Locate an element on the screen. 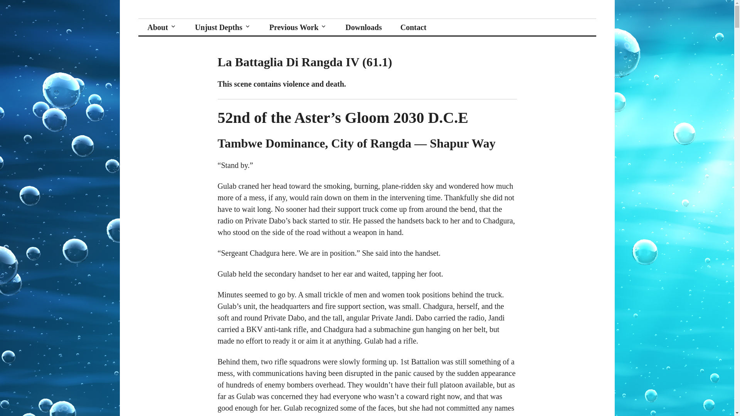 Image resolution: width=740 pixels, height=416 pixels. Unjust Depths is located at coordinates (185, 18).